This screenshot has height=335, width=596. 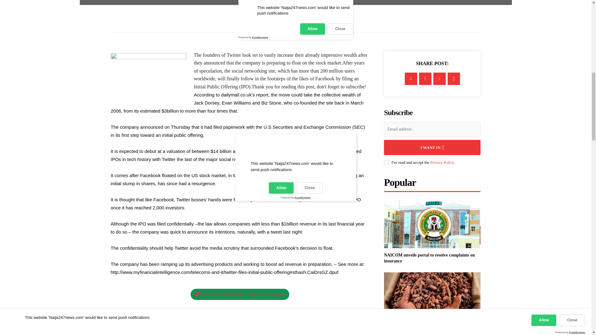 I want to click on Babatunde Akinsola, so click(x=271, y=20).